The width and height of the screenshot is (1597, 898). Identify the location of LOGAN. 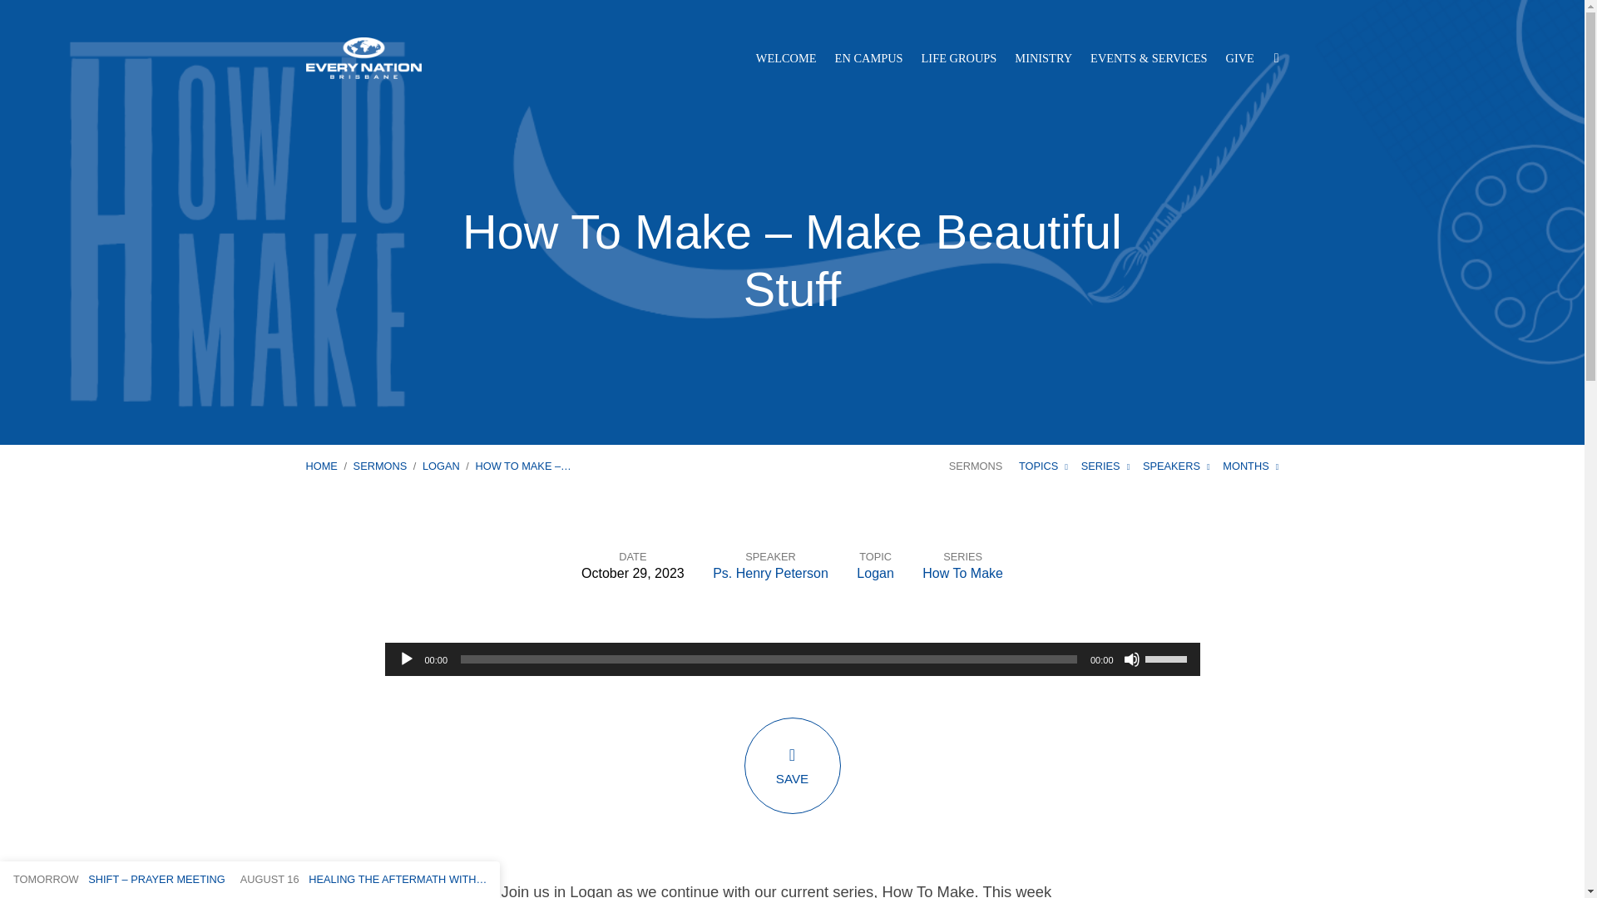
(441, 466).